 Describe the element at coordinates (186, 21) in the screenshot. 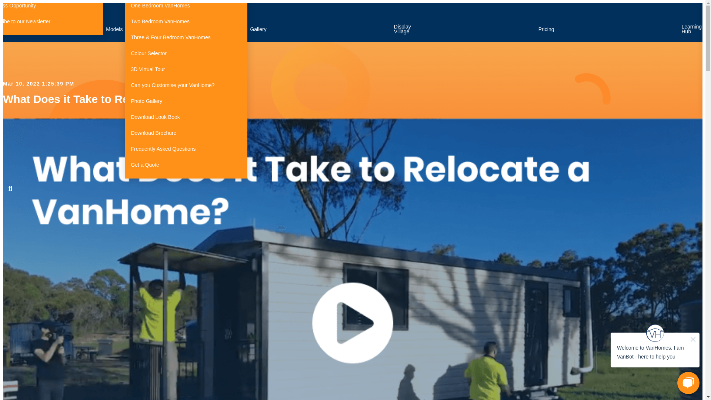

I see `Two Bedroom VanHomes` at that location.